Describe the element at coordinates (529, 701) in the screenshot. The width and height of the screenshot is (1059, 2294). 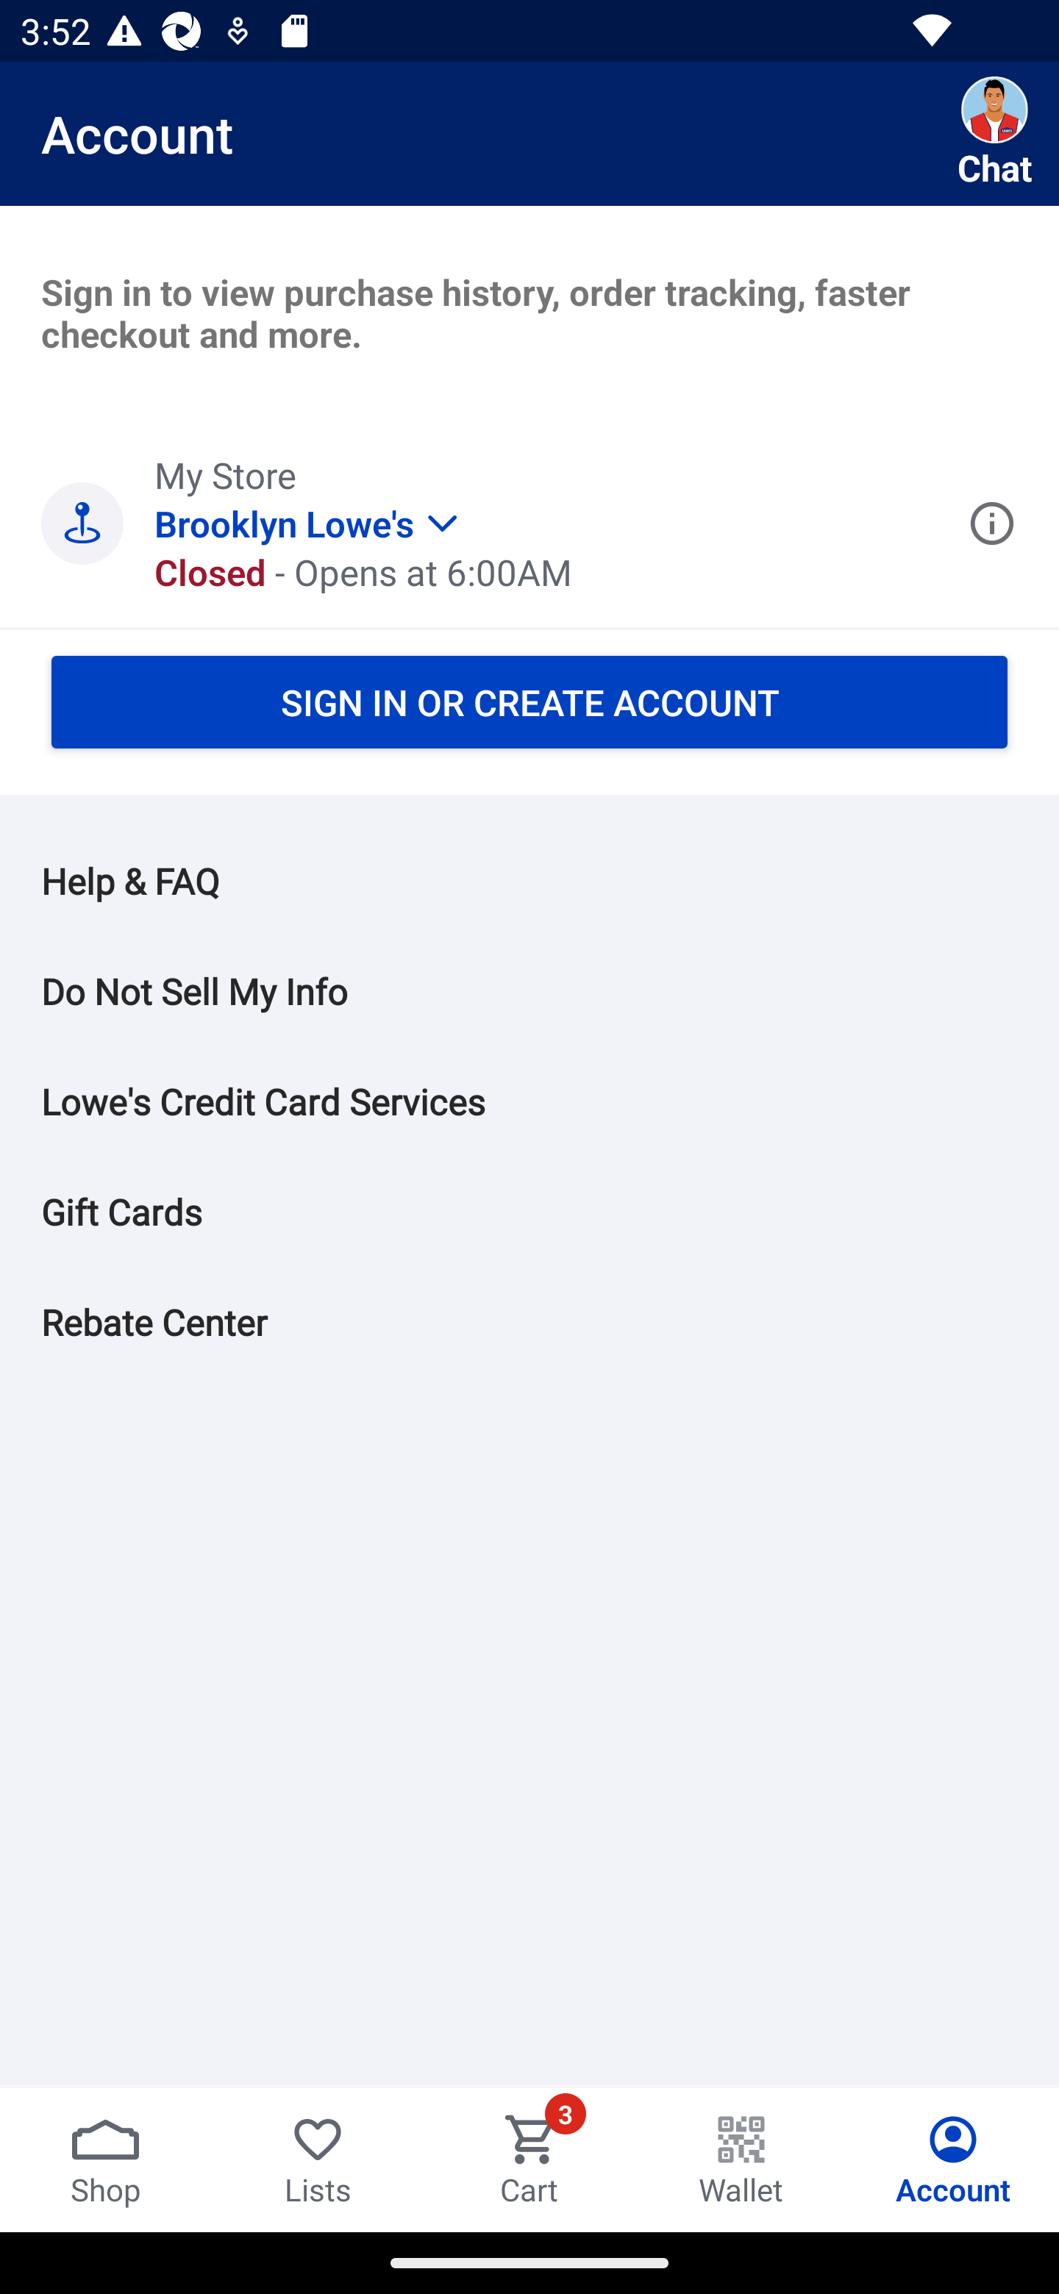
I see `SIGN IN OR CREATE ACCOUNT` at that location.